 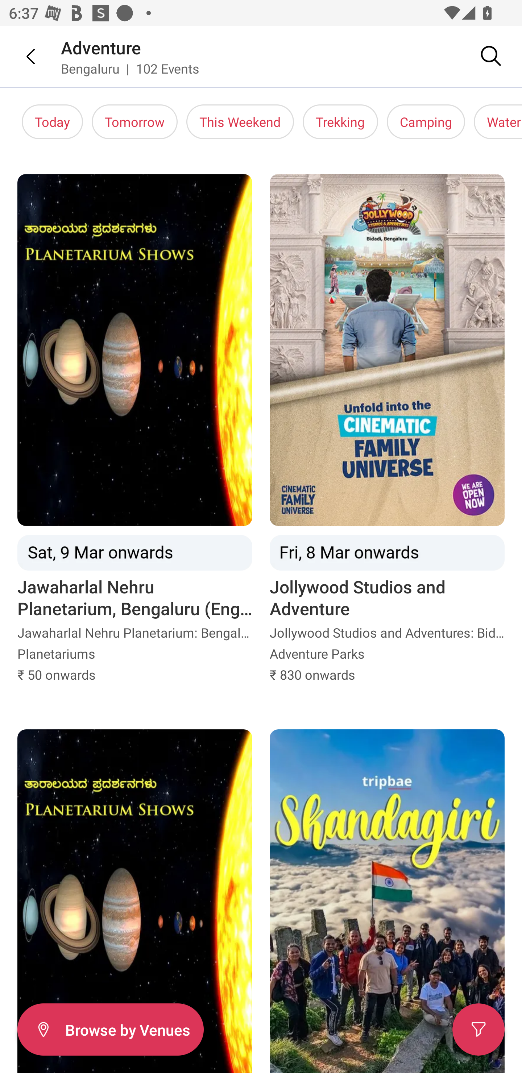 What do you see at coordinates (110, 1029) in the screenshot?
I see `Filter Browse by Venues` at bounding box center [110, 1029].